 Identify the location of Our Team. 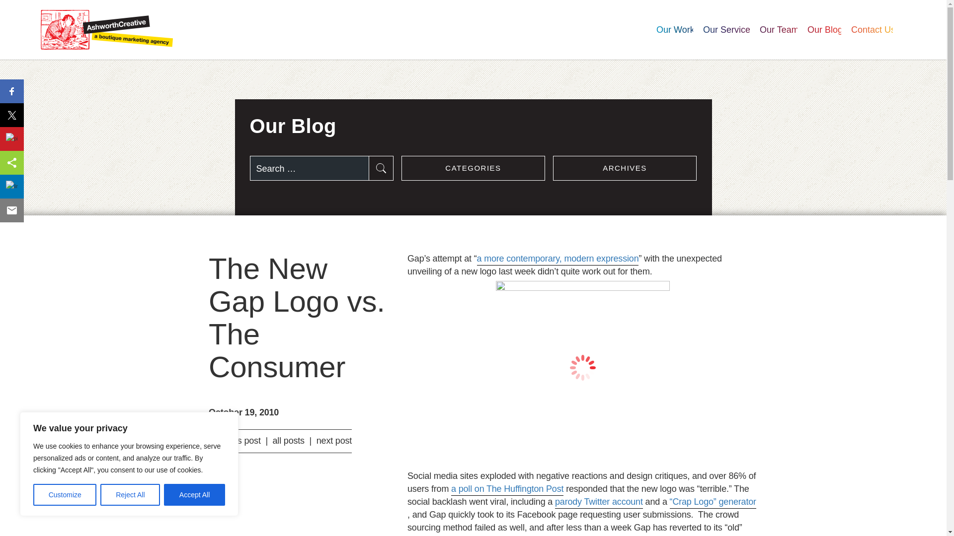
(872, 30).